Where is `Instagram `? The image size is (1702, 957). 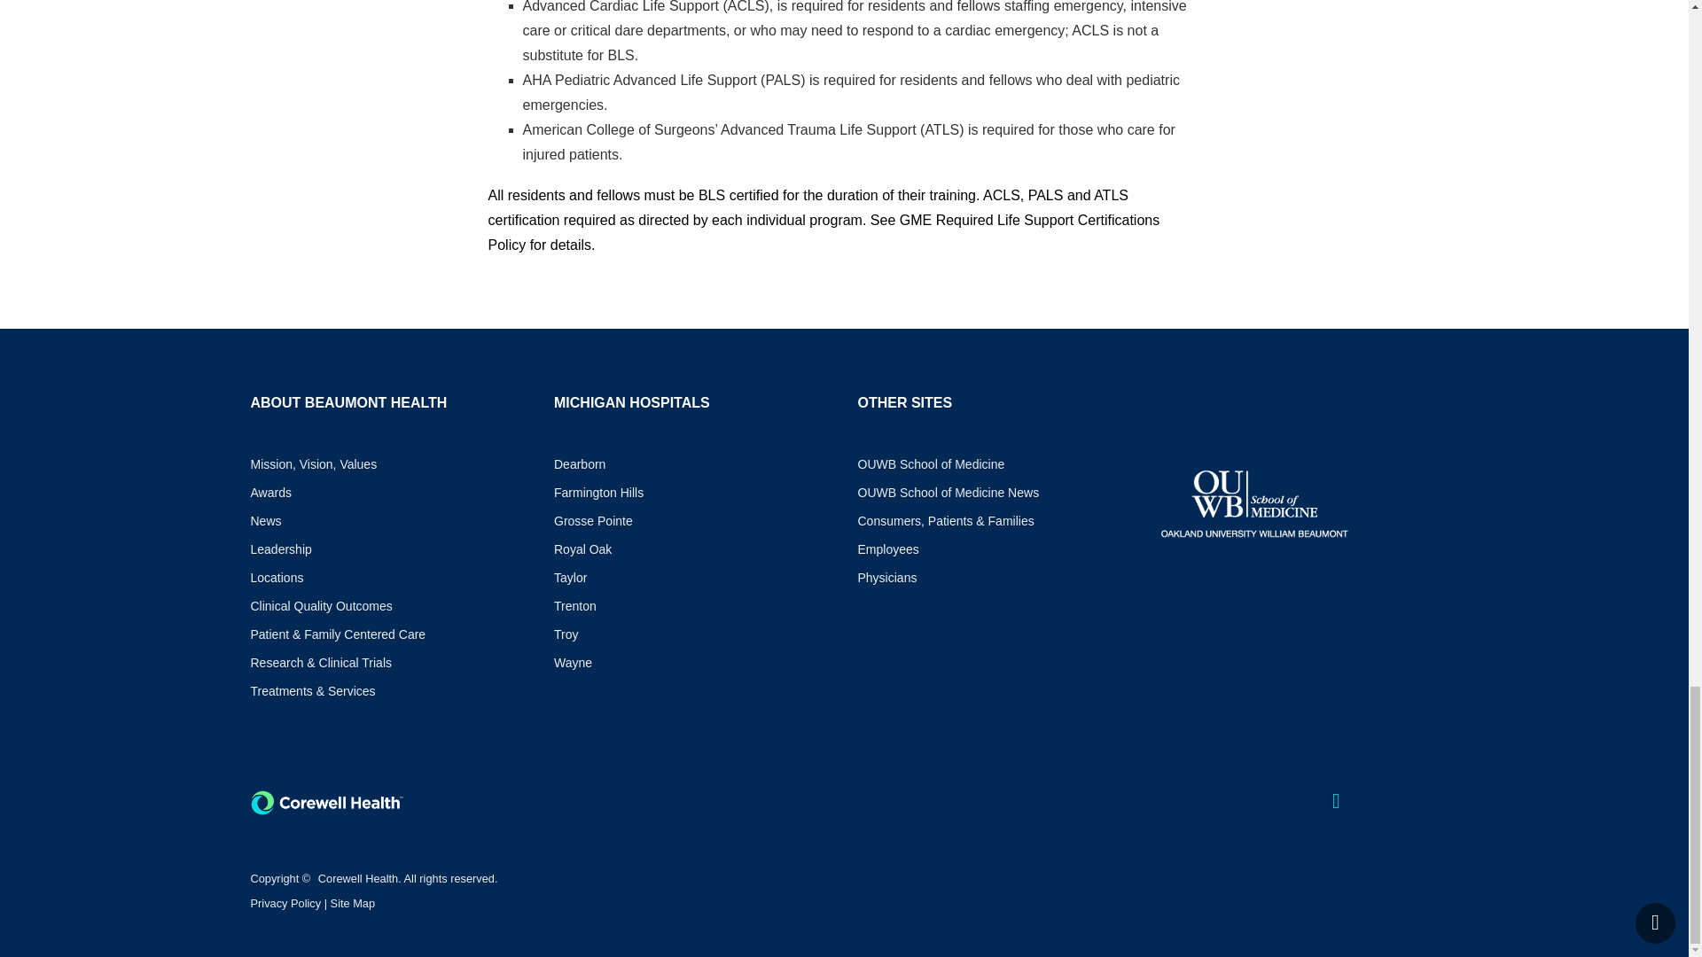 Instagram  is located at coordinates (1376, 804).